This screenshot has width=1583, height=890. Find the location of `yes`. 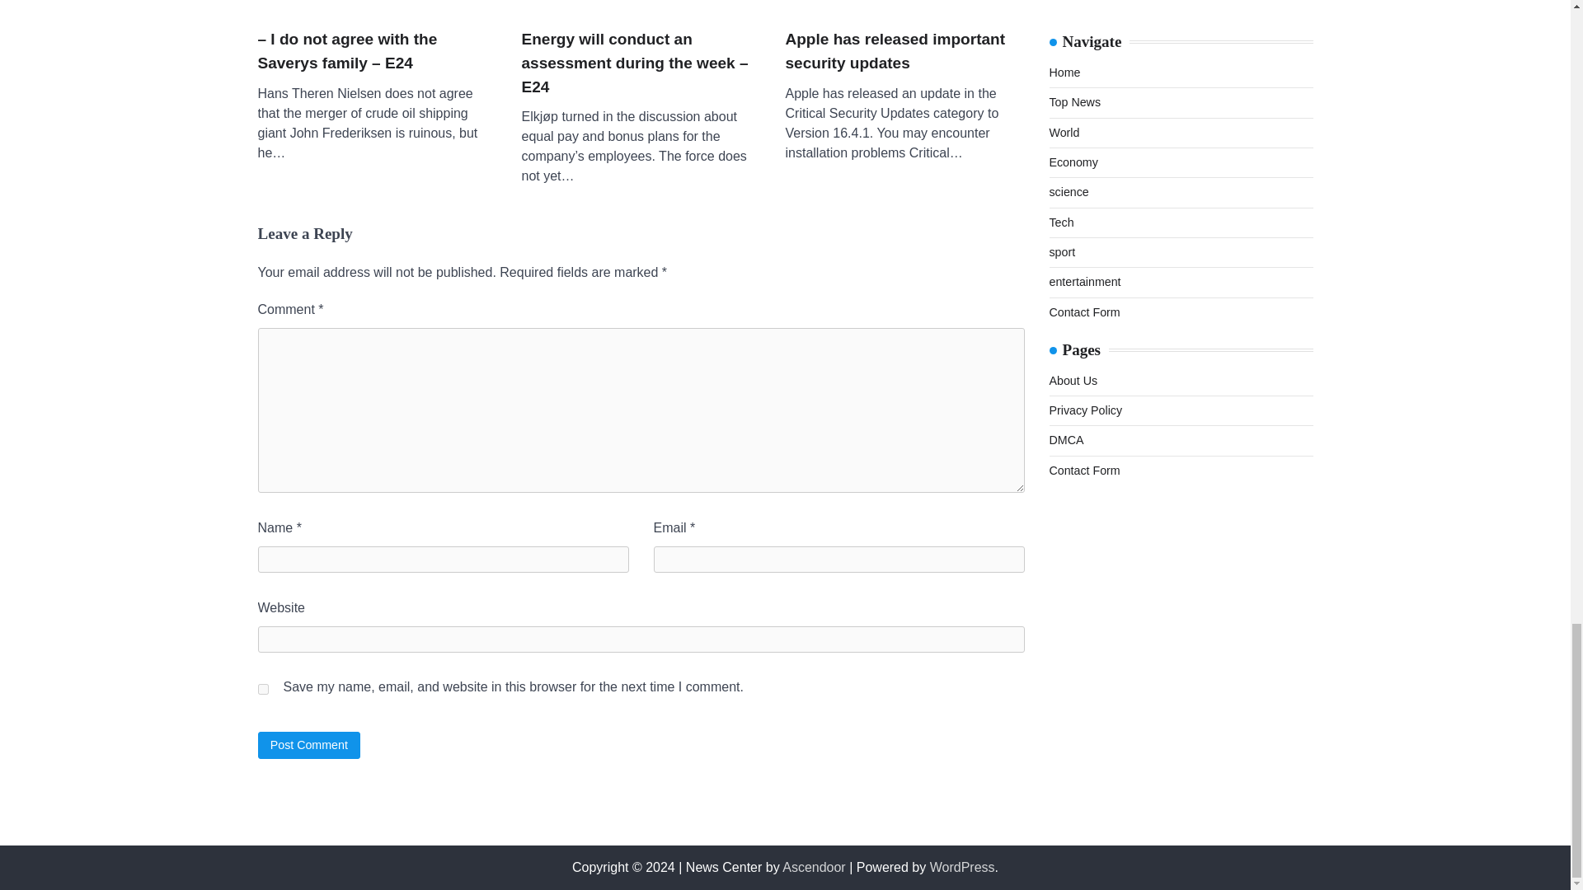

yes is located at coordinates (262, 689).